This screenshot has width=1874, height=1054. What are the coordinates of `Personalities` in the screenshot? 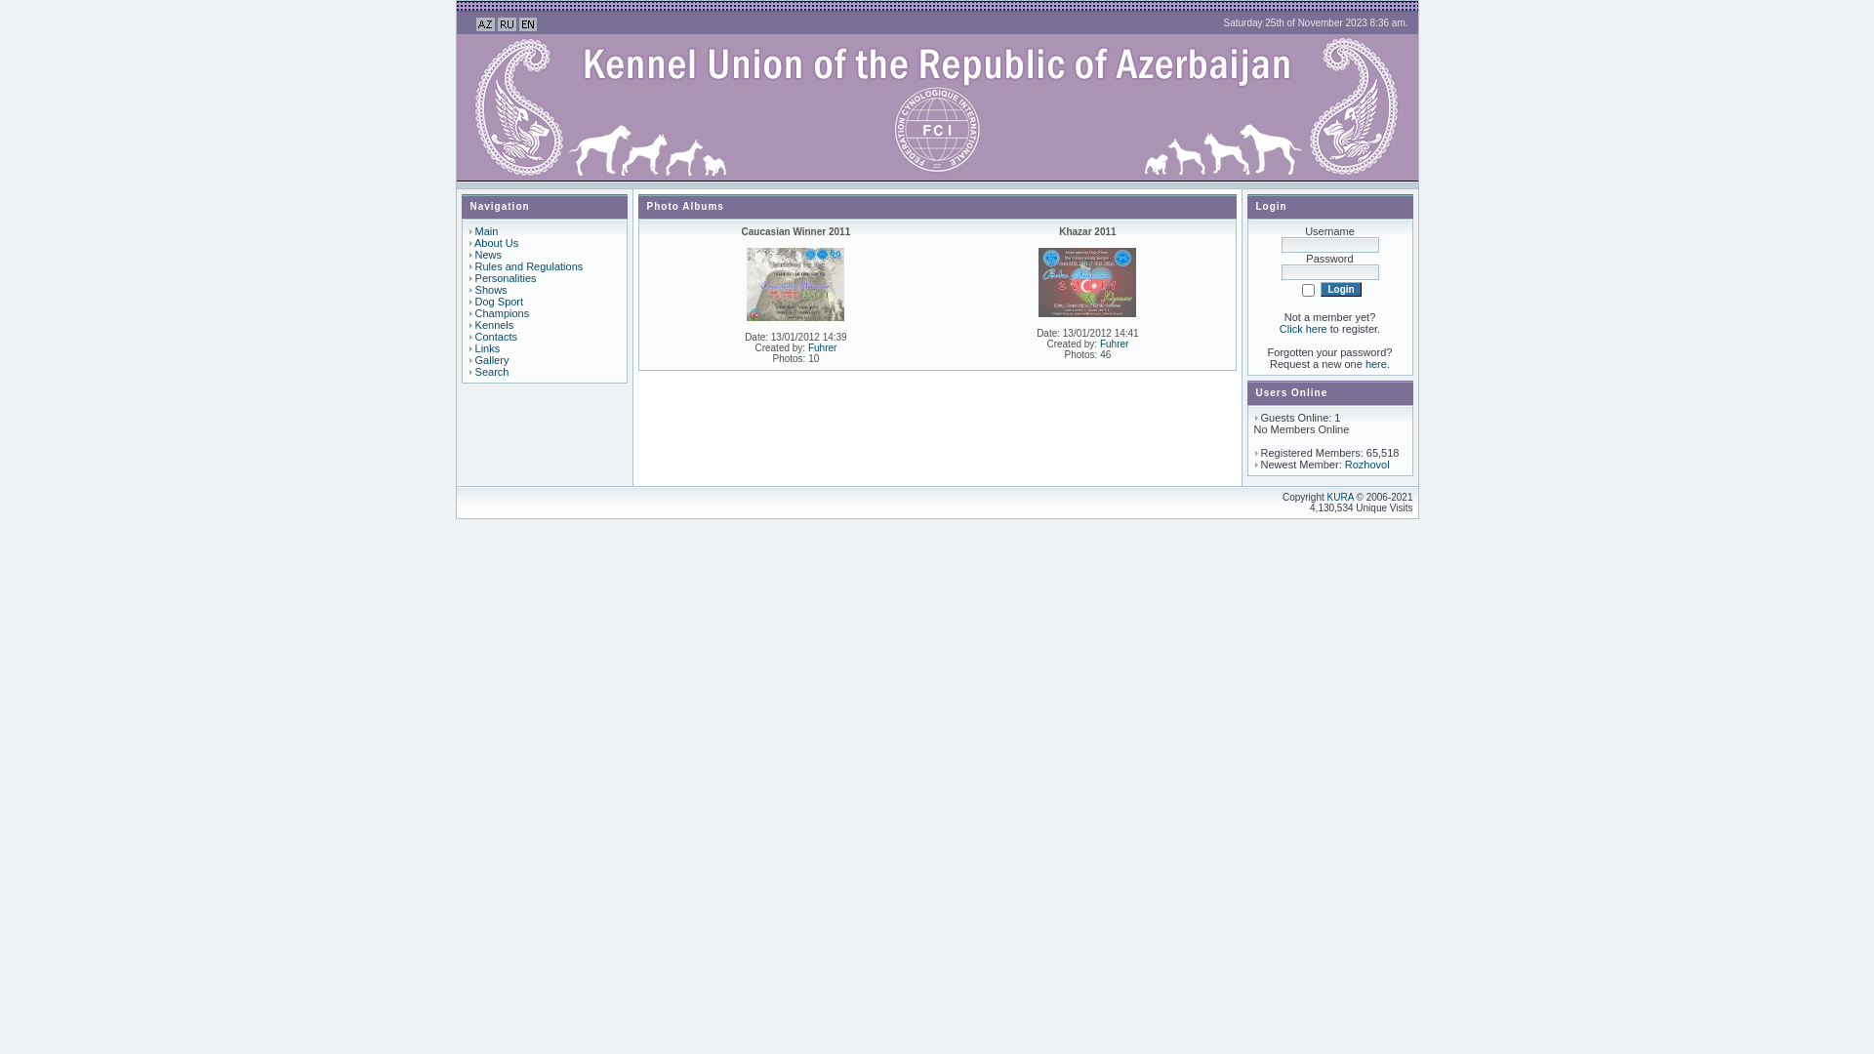 It's located at (506, 278).